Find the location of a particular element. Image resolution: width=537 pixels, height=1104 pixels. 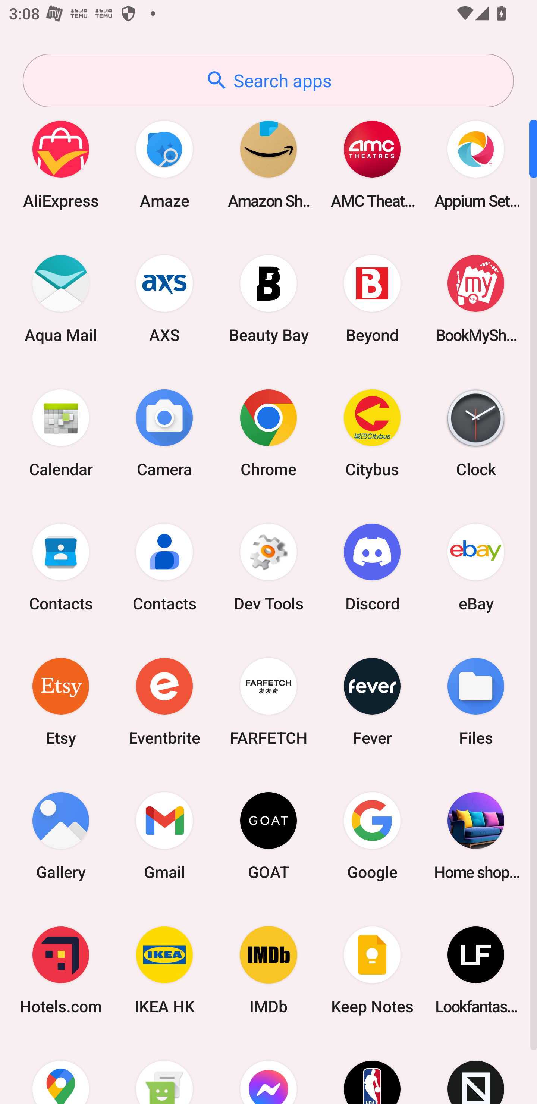

Keep Notes is located at coordinates (372, 970).